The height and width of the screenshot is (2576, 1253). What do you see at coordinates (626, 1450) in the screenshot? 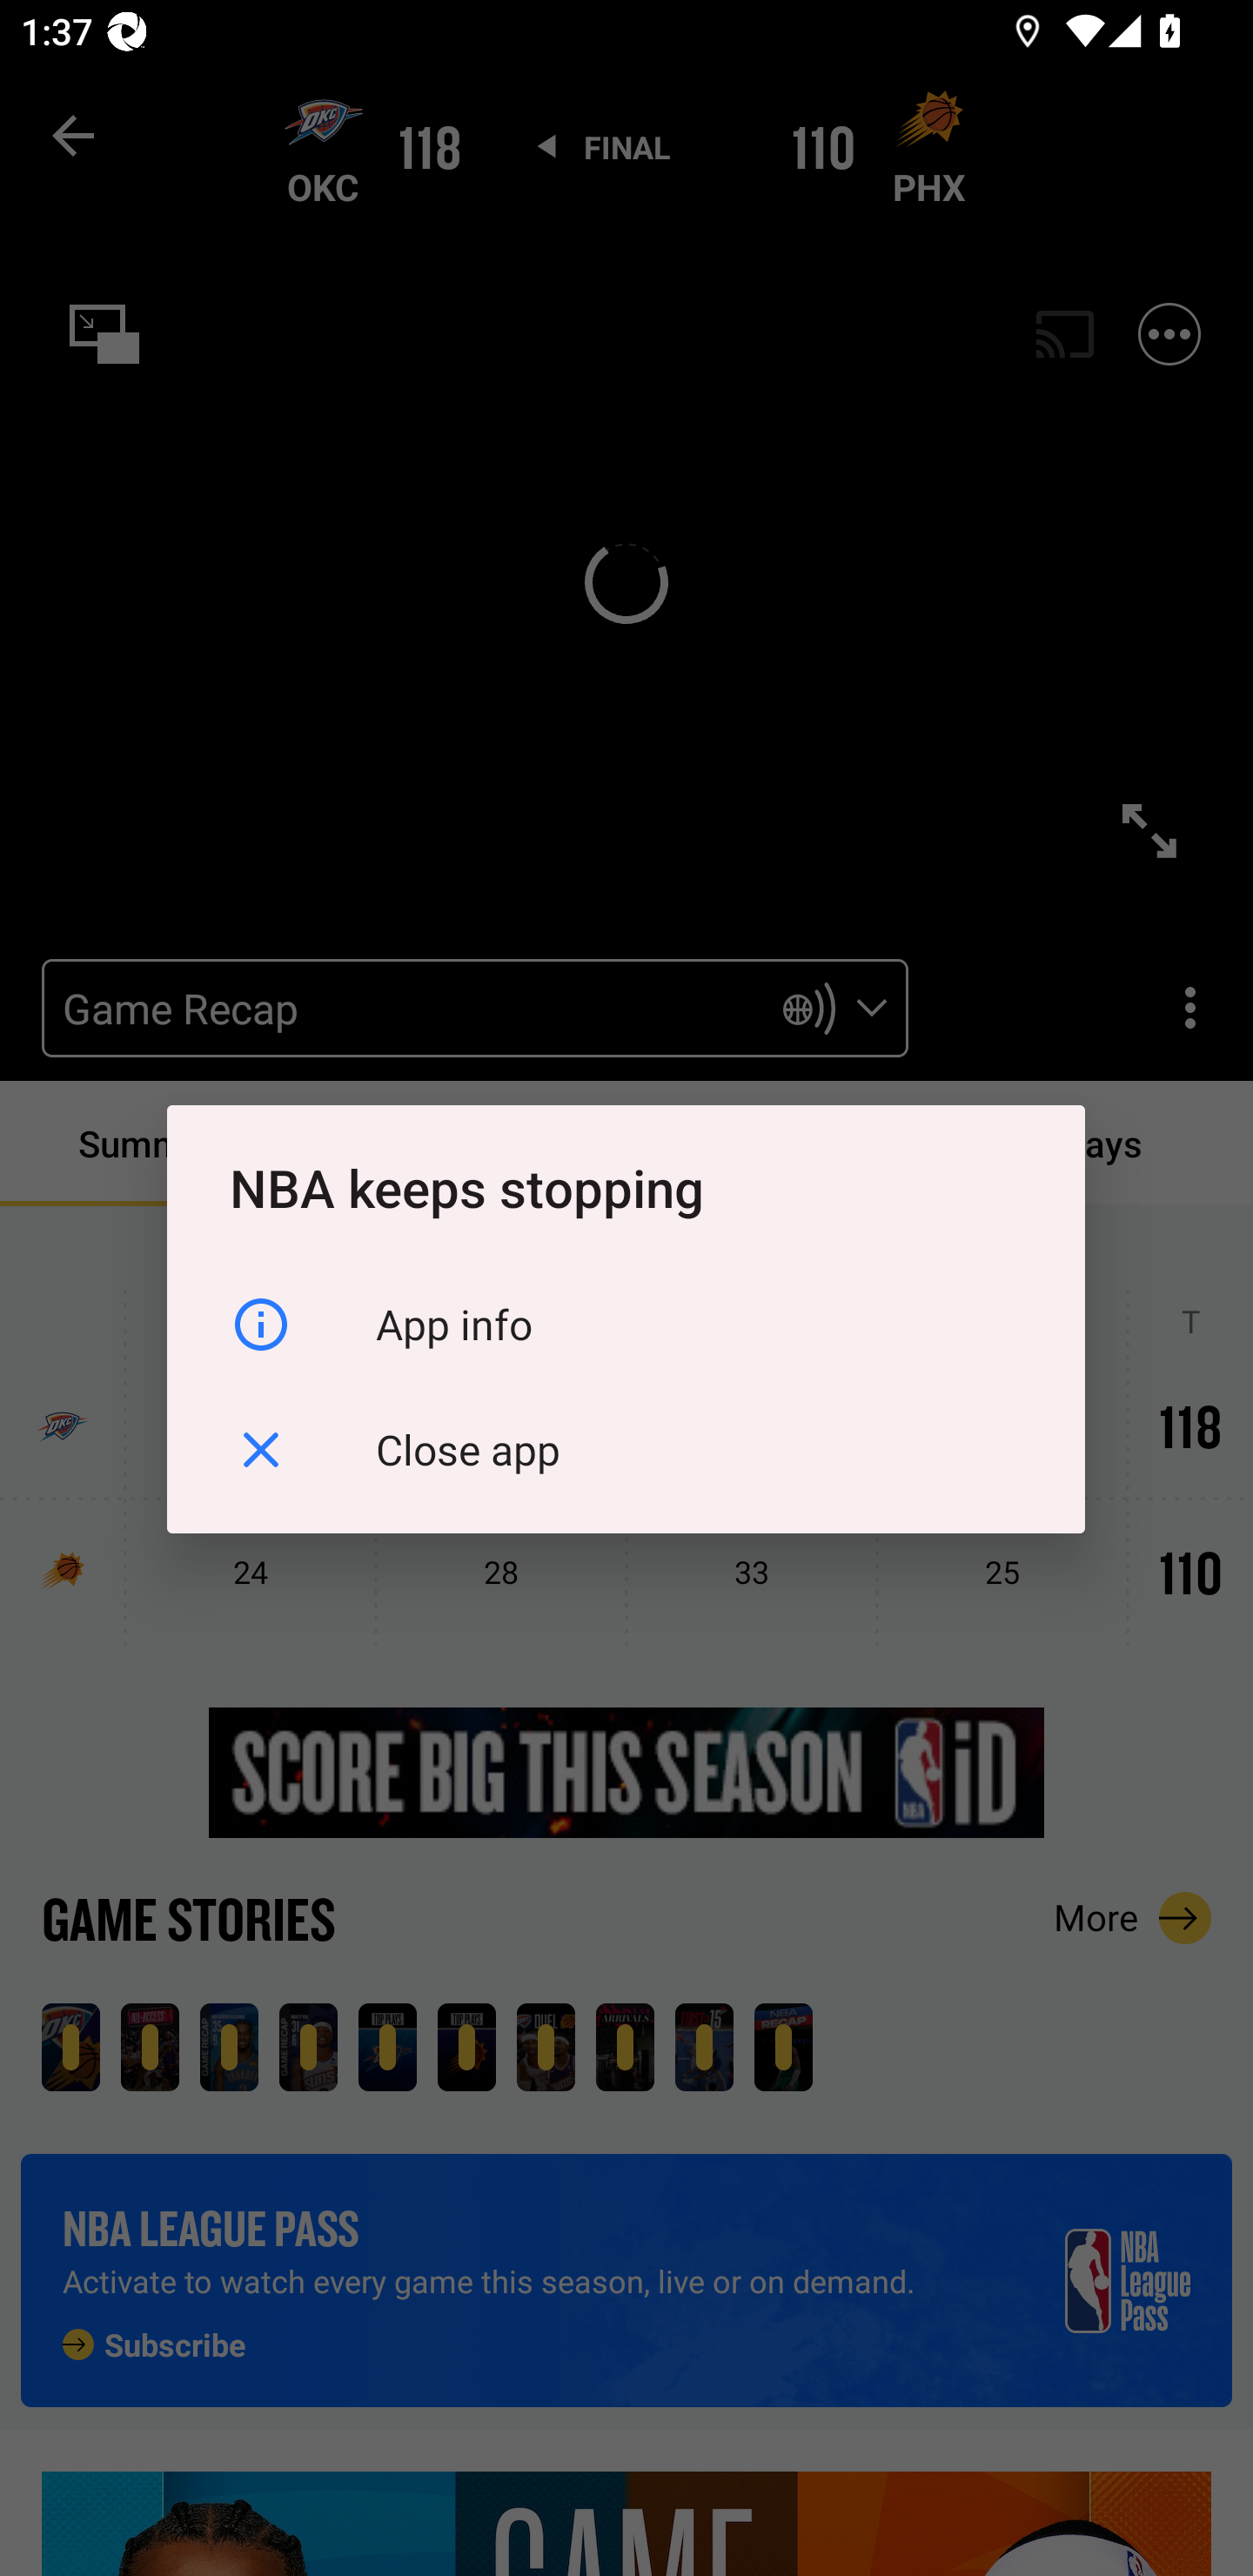
I see `Close app` at bounding box center [626, 1450].